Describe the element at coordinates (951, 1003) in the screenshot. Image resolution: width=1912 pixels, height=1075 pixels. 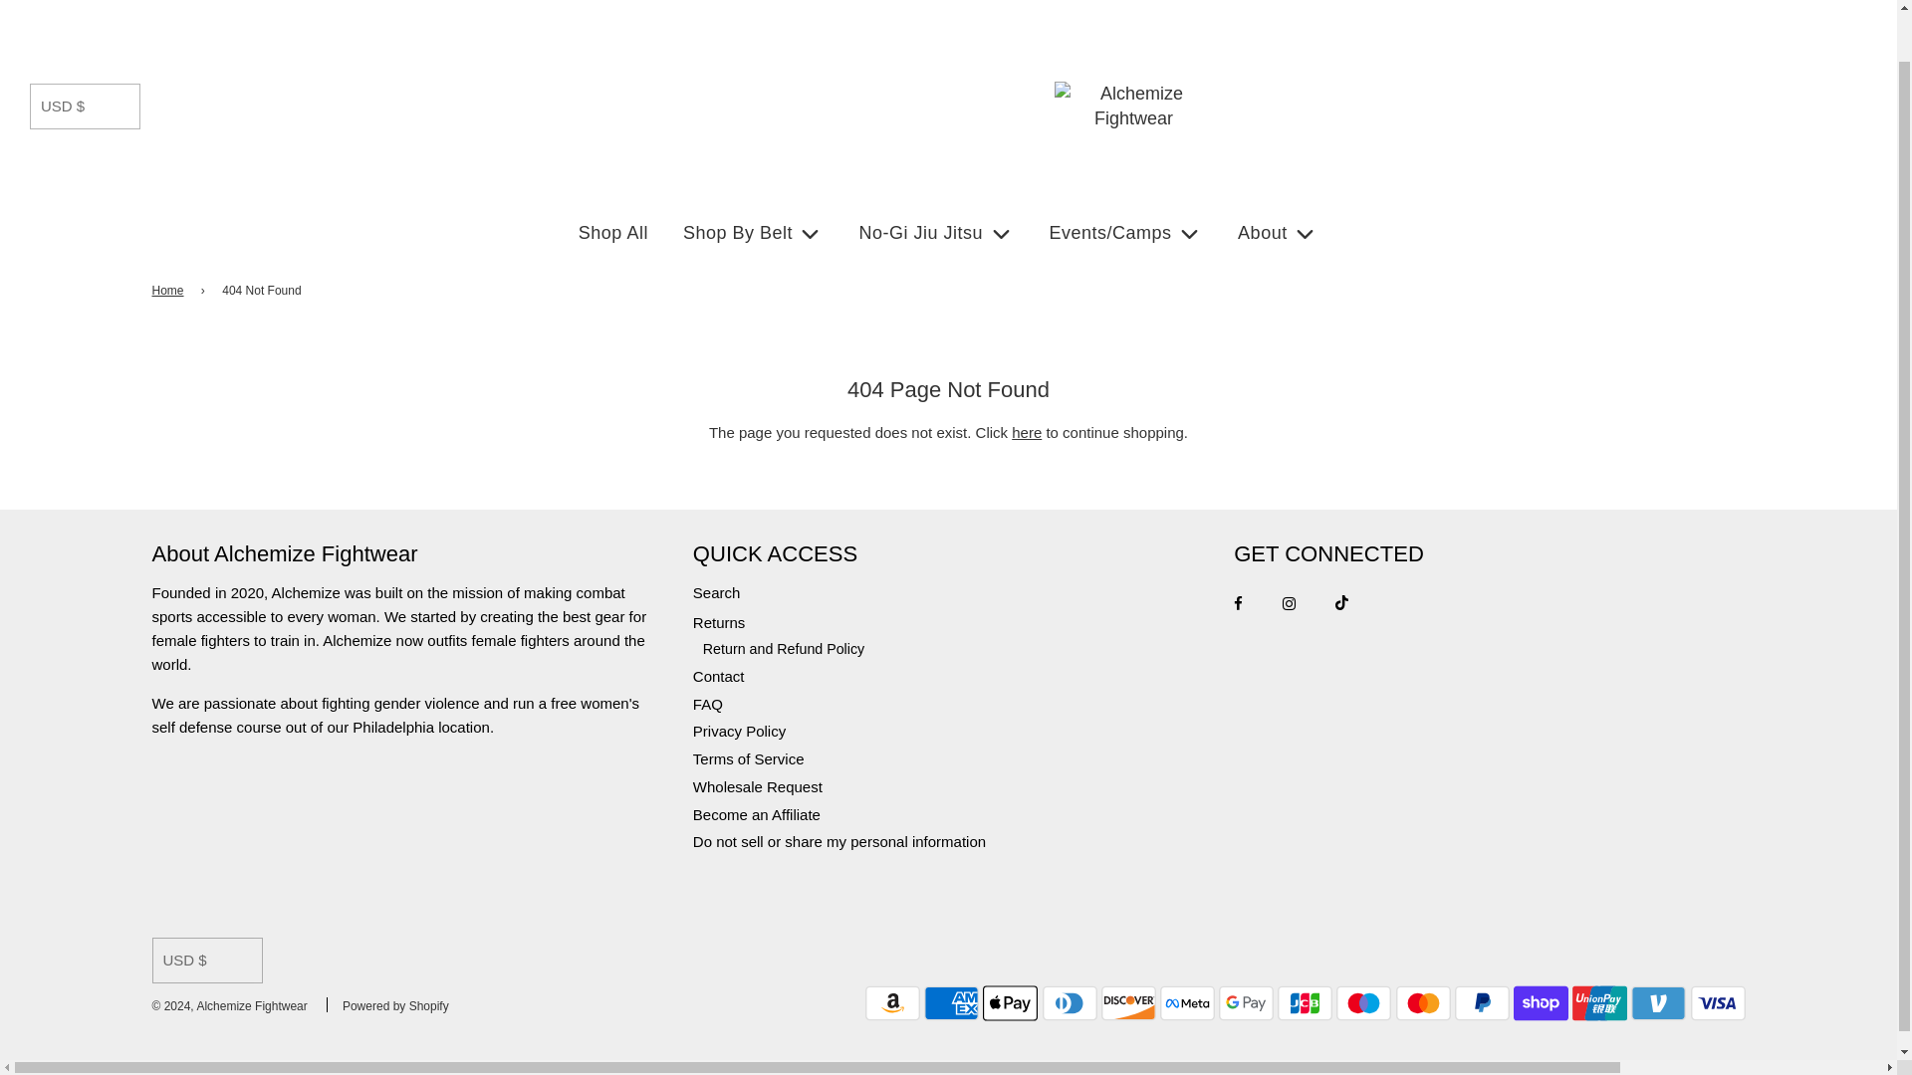
I see `American Express` at that location.